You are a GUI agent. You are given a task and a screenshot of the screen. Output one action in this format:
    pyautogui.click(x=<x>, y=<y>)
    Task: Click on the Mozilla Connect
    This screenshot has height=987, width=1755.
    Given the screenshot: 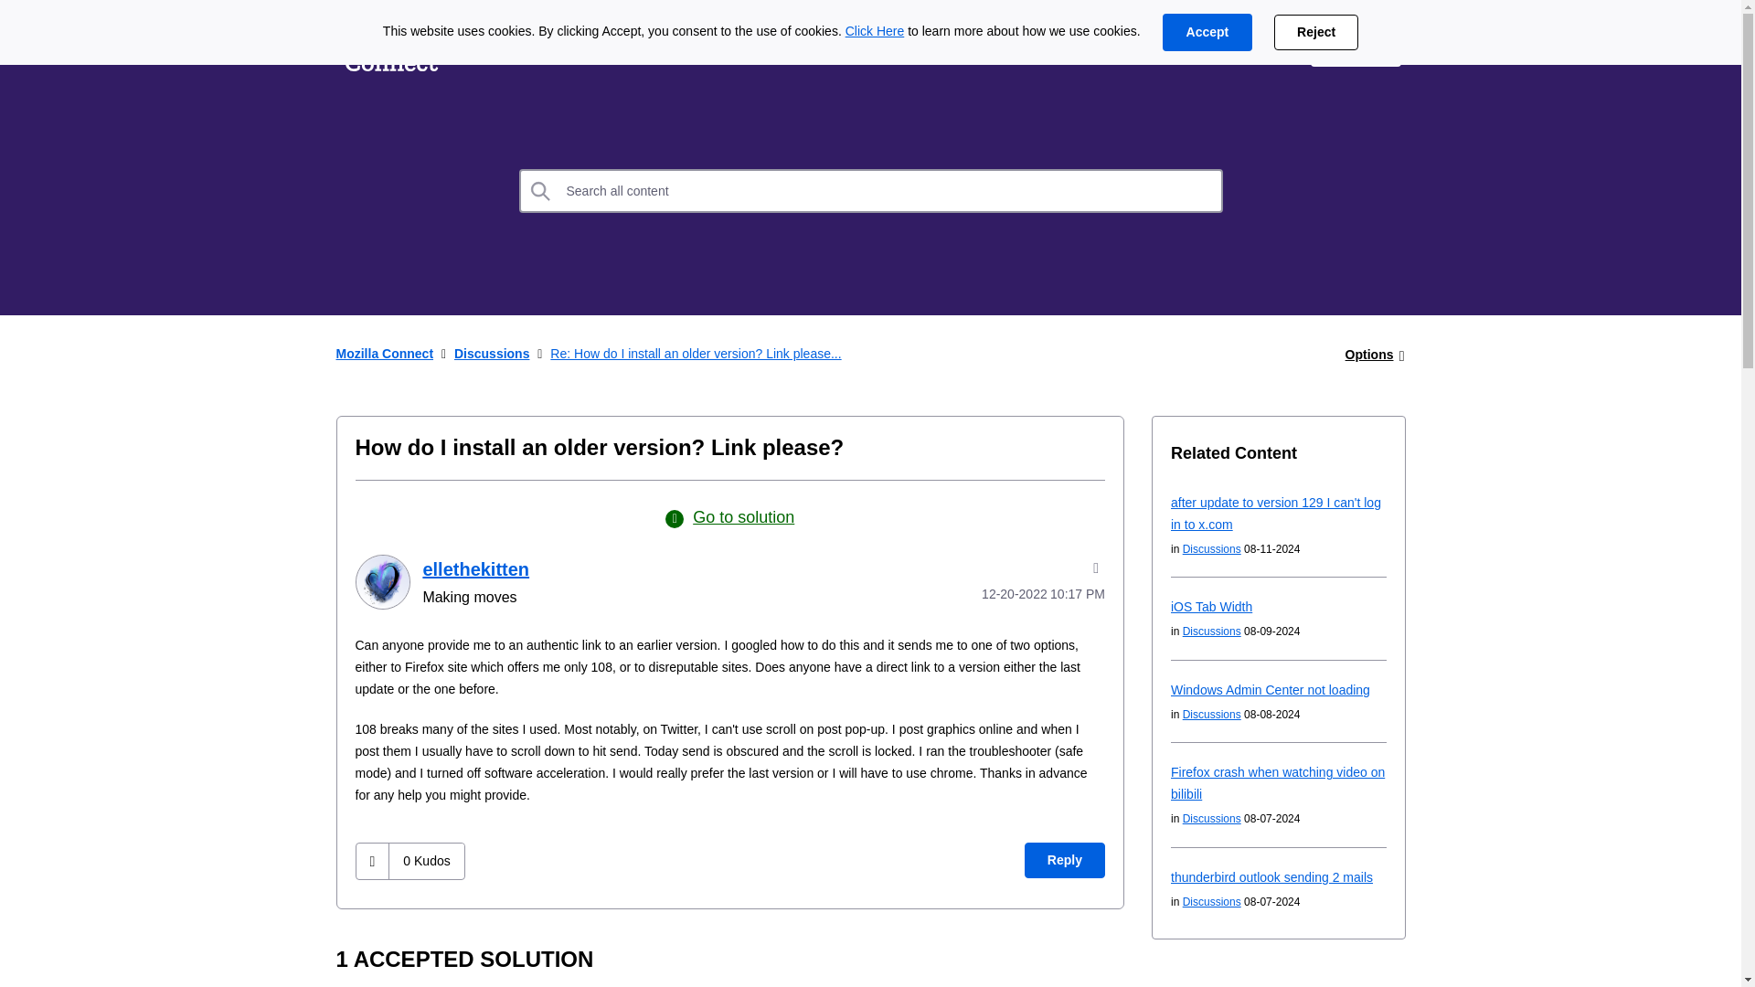 What is the action you would take?
    pyautogui.click(x=391, y=48)
    